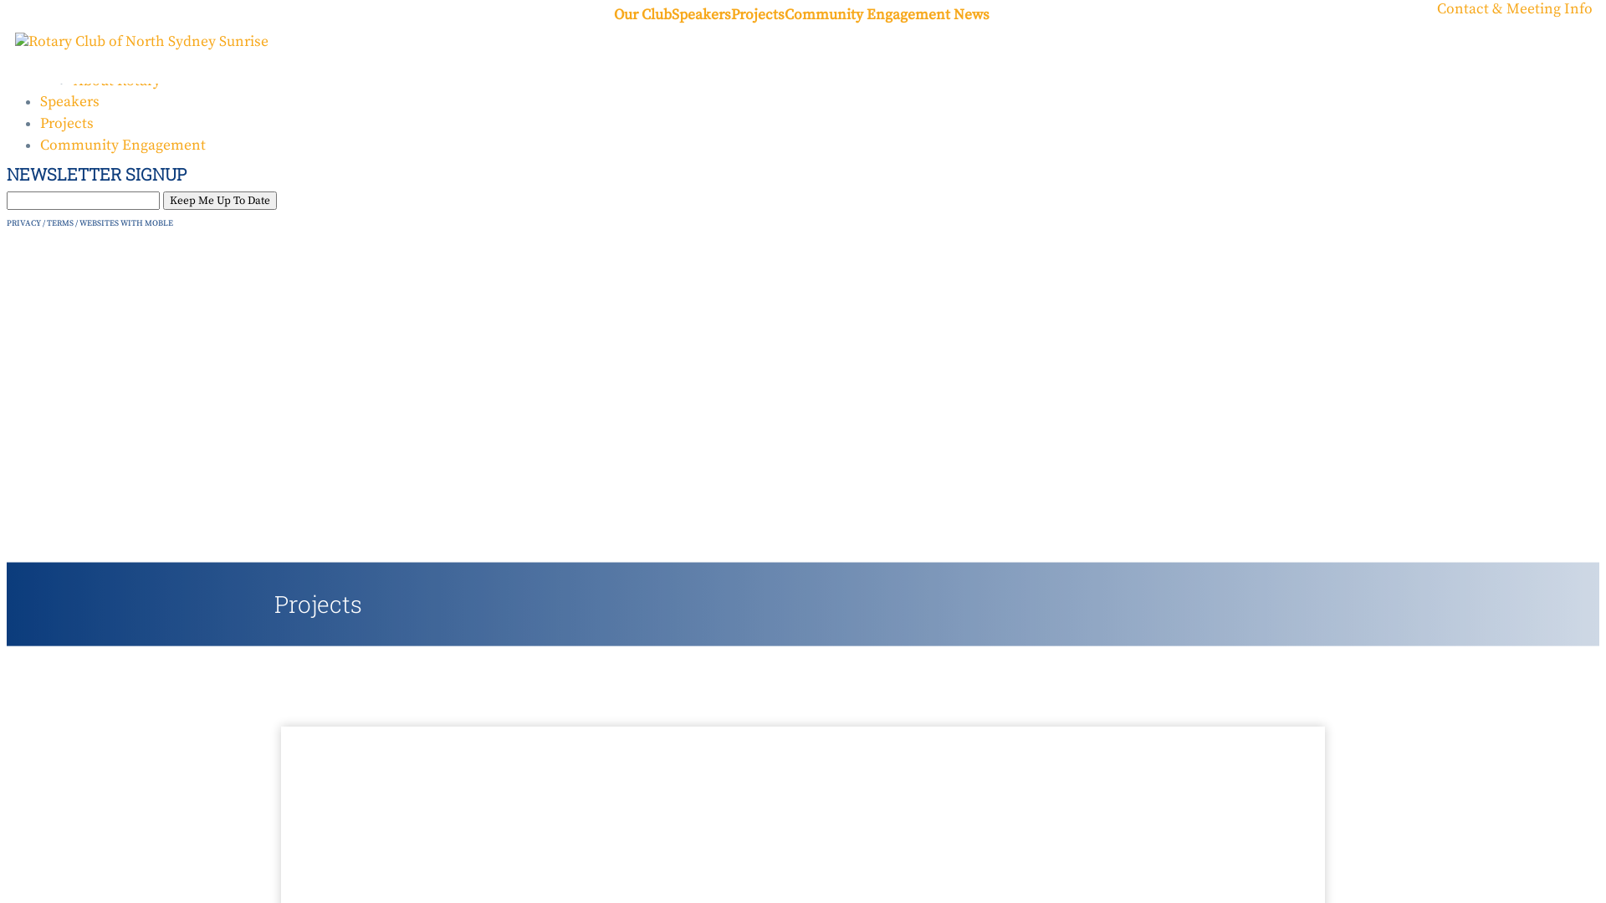  Describe the element at coordinates (701, 16) in the screenshot. I see `Speakers` at that location.